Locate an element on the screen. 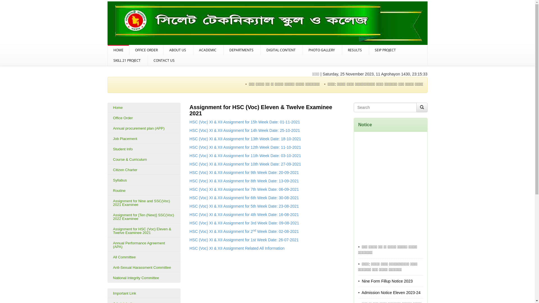 The width and height of the screenshot is (539, 303). DEPARTMENTS is located at coordinates (242, 50).